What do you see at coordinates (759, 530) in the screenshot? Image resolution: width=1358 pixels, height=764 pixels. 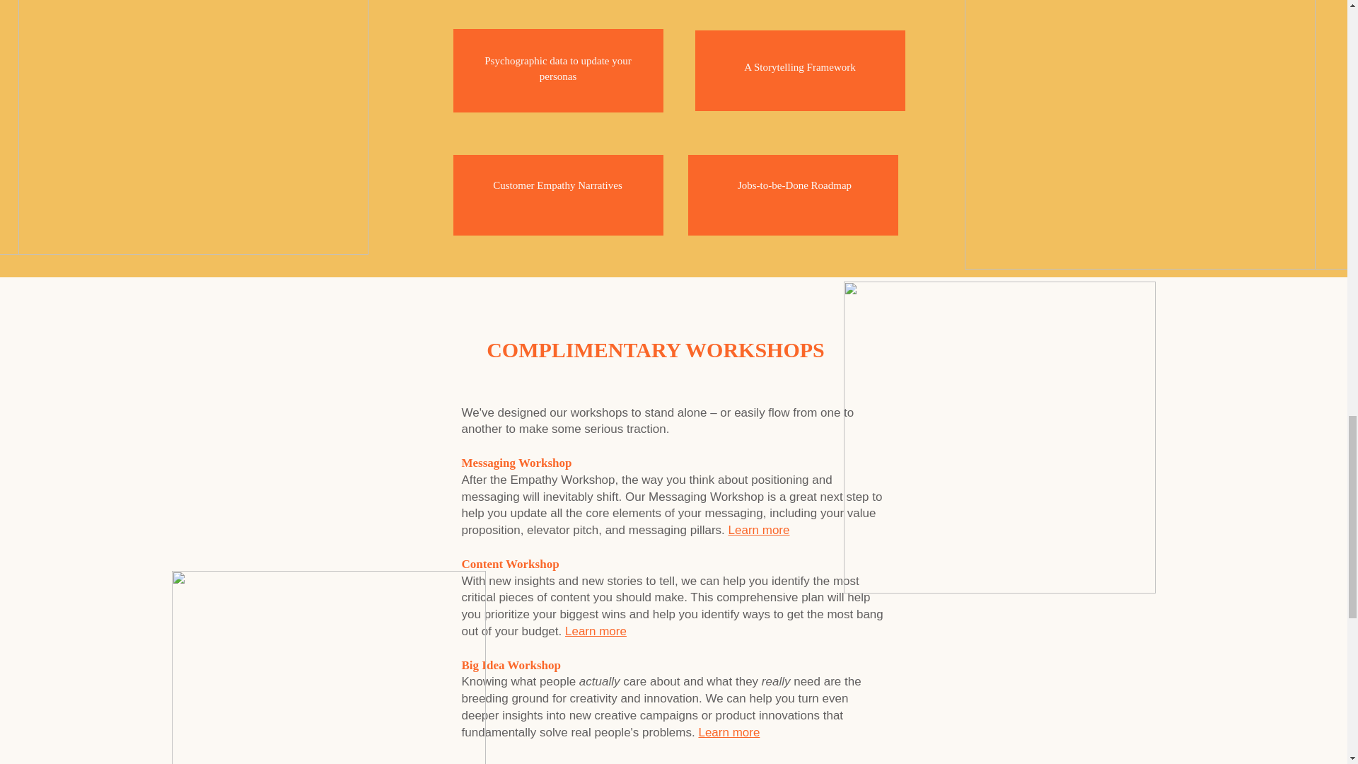 I see `Learn more` at bounding box center [759, 530].